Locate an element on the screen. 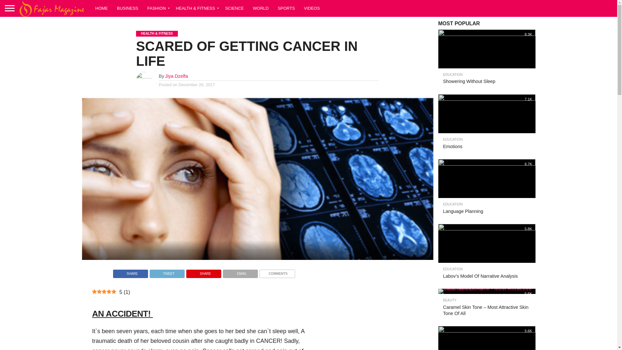 The image size is (622, 350). VIDEOS is located at coordinates (312, 8).